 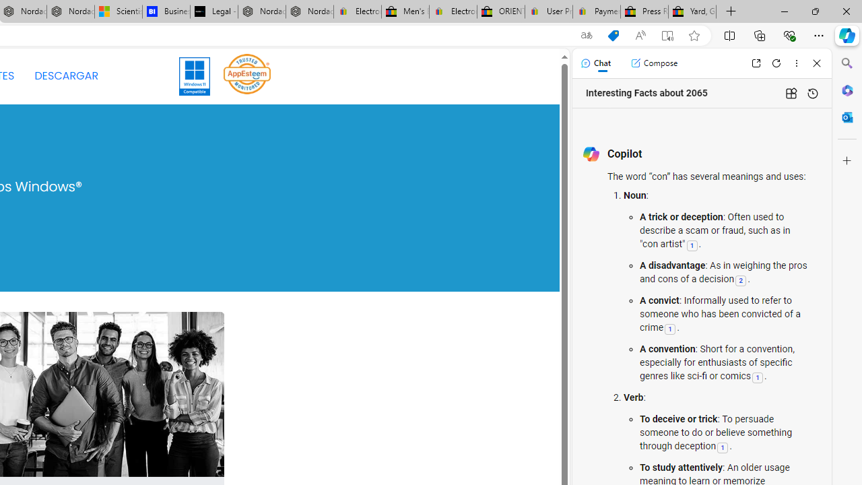 I want to click on Press Room - eBay Inc., so click(x=644, y=12).